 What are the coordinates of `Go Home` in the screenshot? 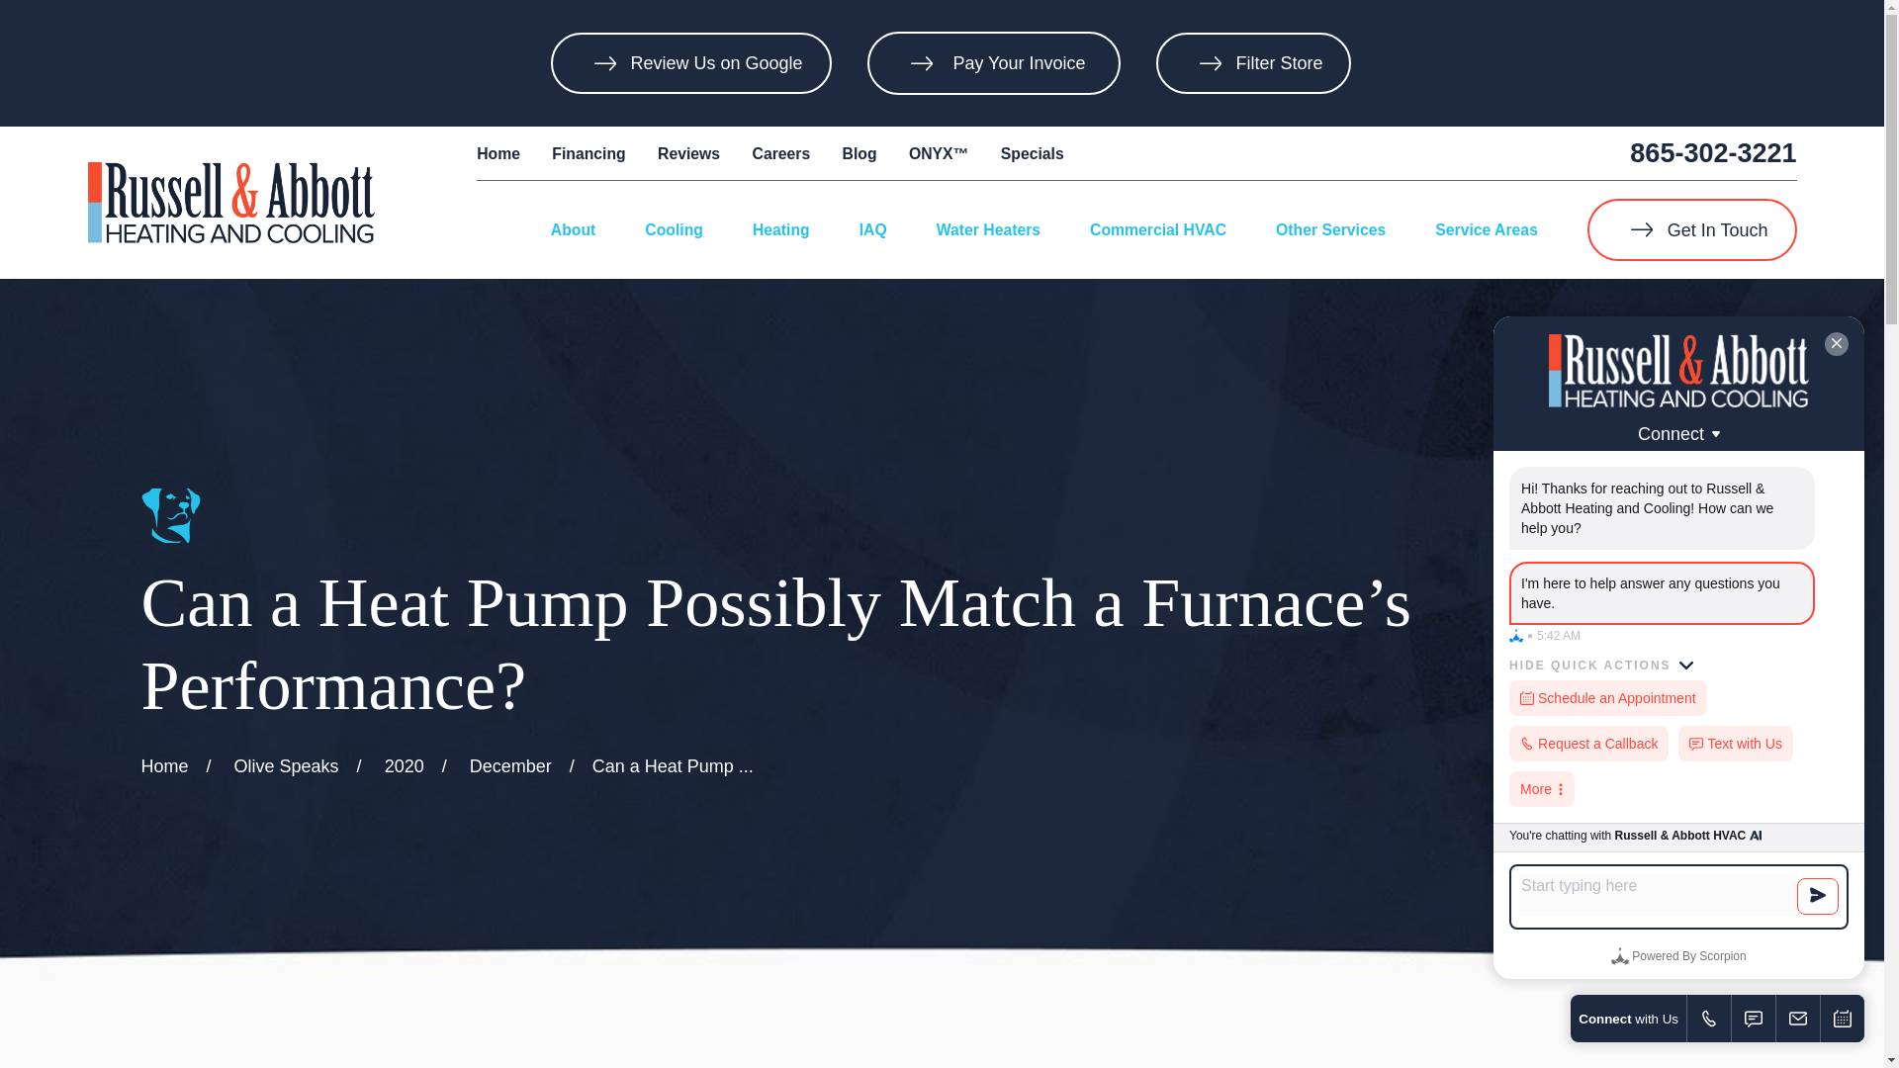 It's located at (164, 765).